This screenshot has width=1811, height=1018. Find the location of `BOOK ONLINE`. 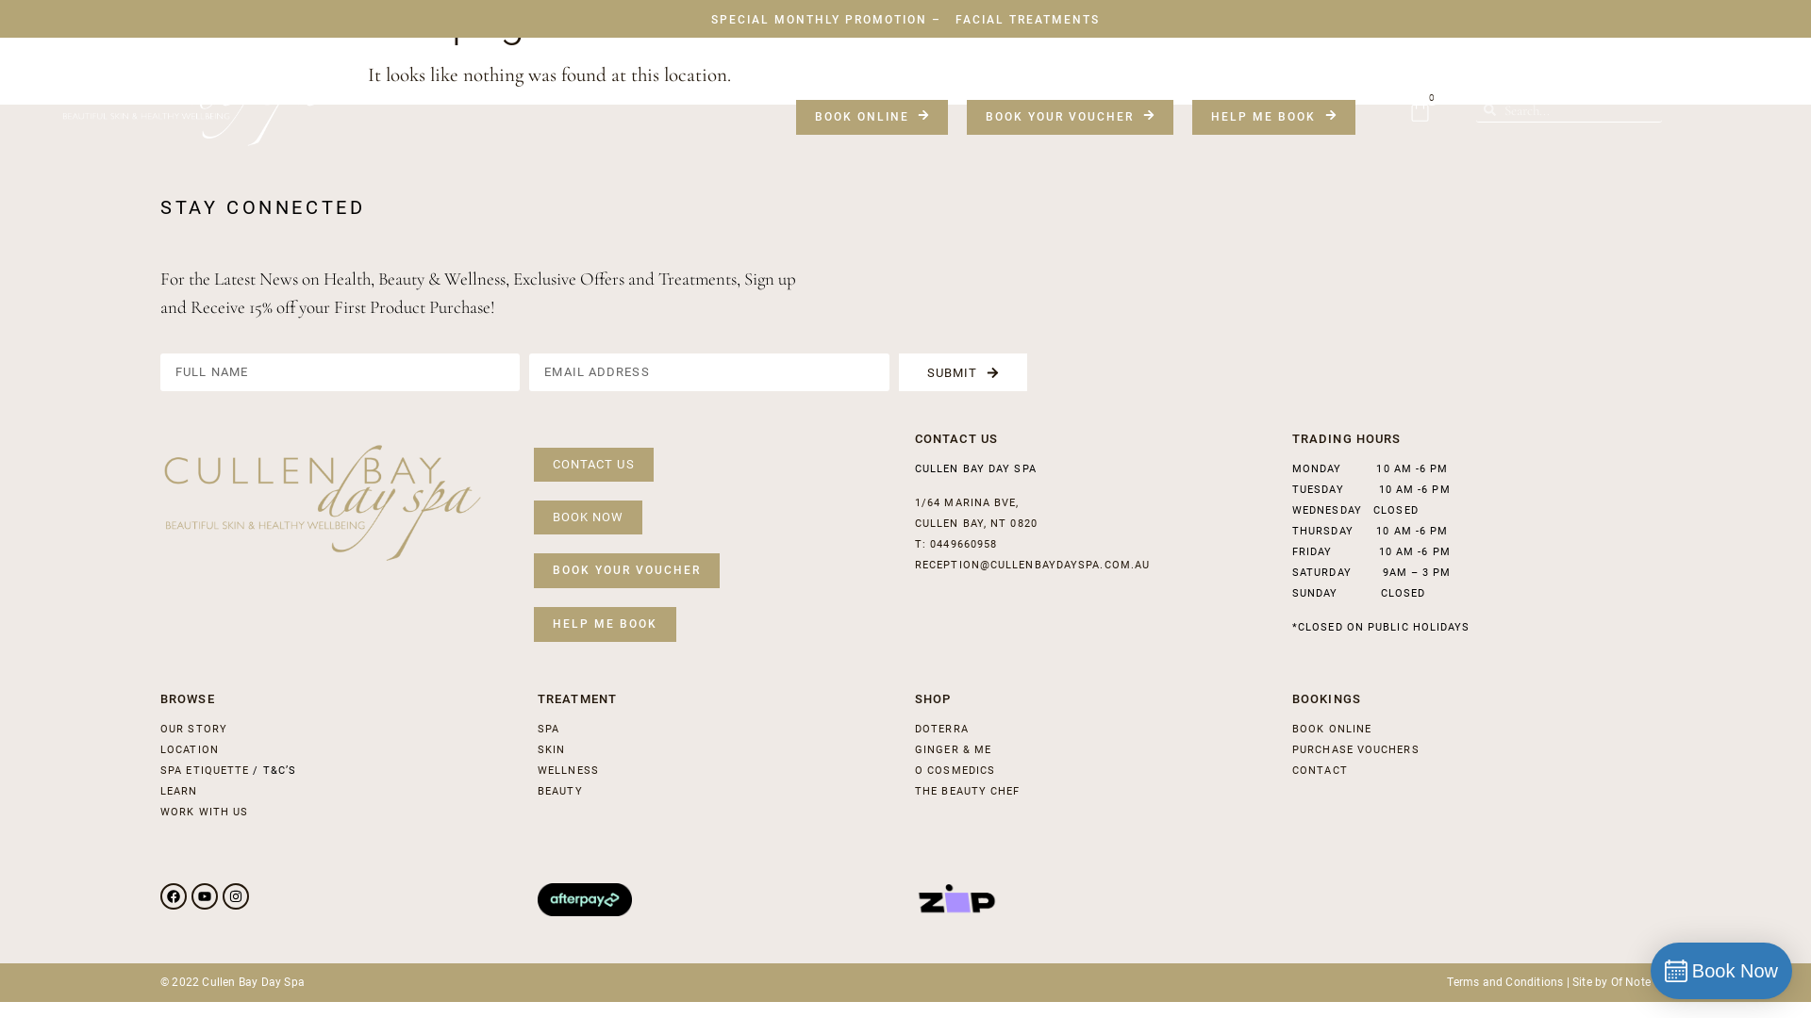

BOOK ONLINE is located at coordinates (1332, 730).